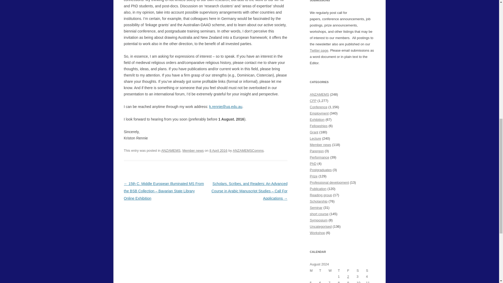 This screenshot has height=283, width=503. Describe the element at coordinates (218, 150) in the screenshot. I see `11:00 am` at that location.